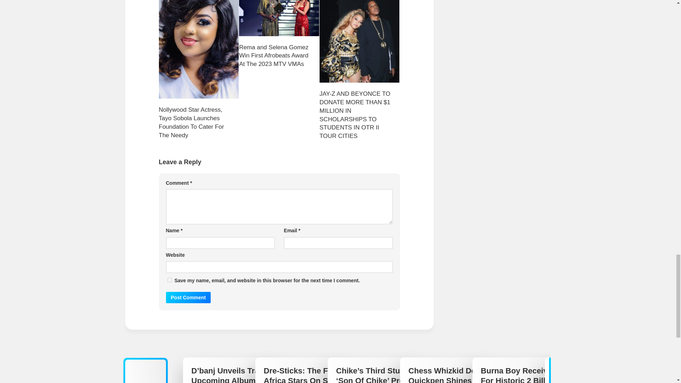  Describe the element at coordinates (170, 280) in the screenshot. I see `yes` at that location.